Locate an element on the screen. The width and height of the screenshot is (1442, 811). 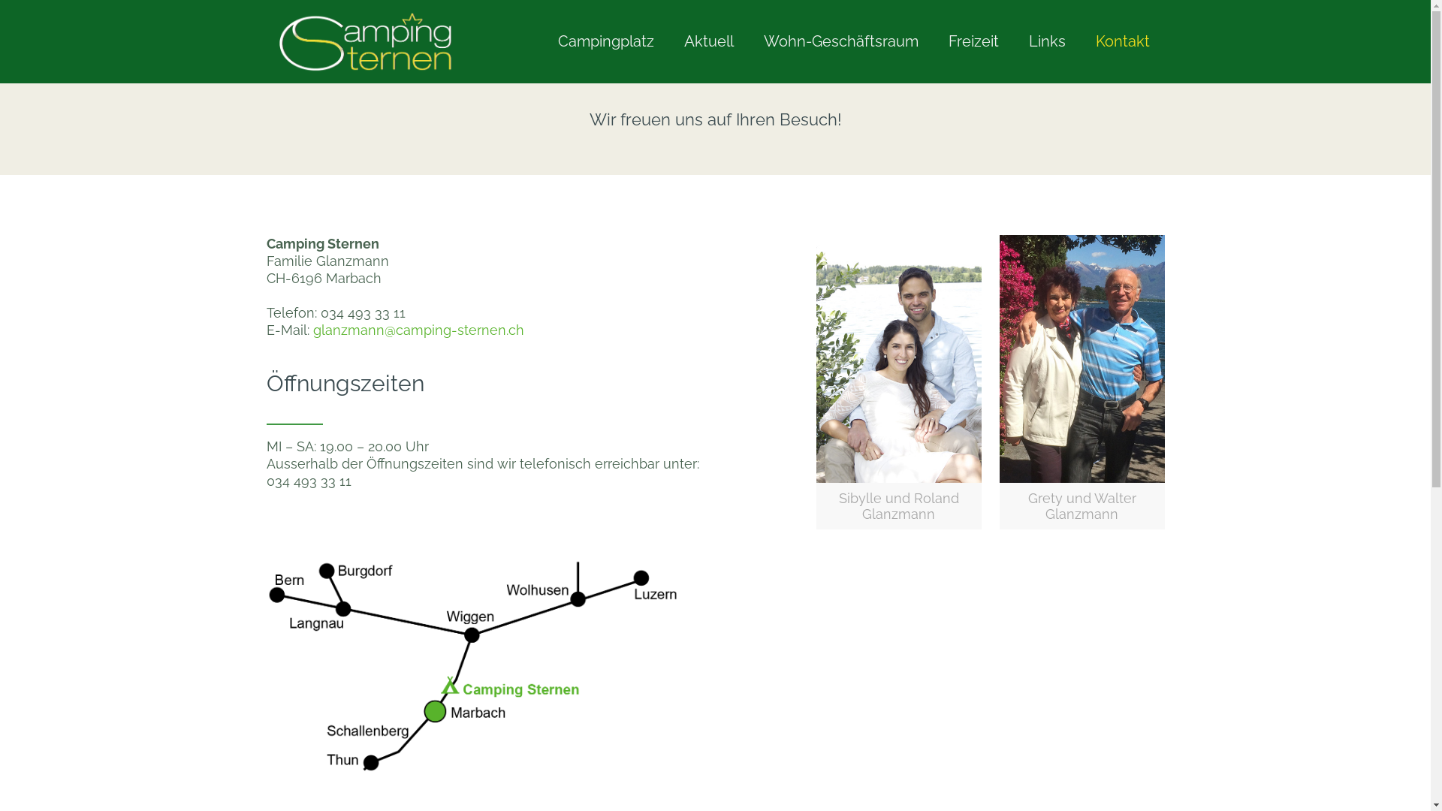
Camping Sternen is located at coordinates (365, 41).